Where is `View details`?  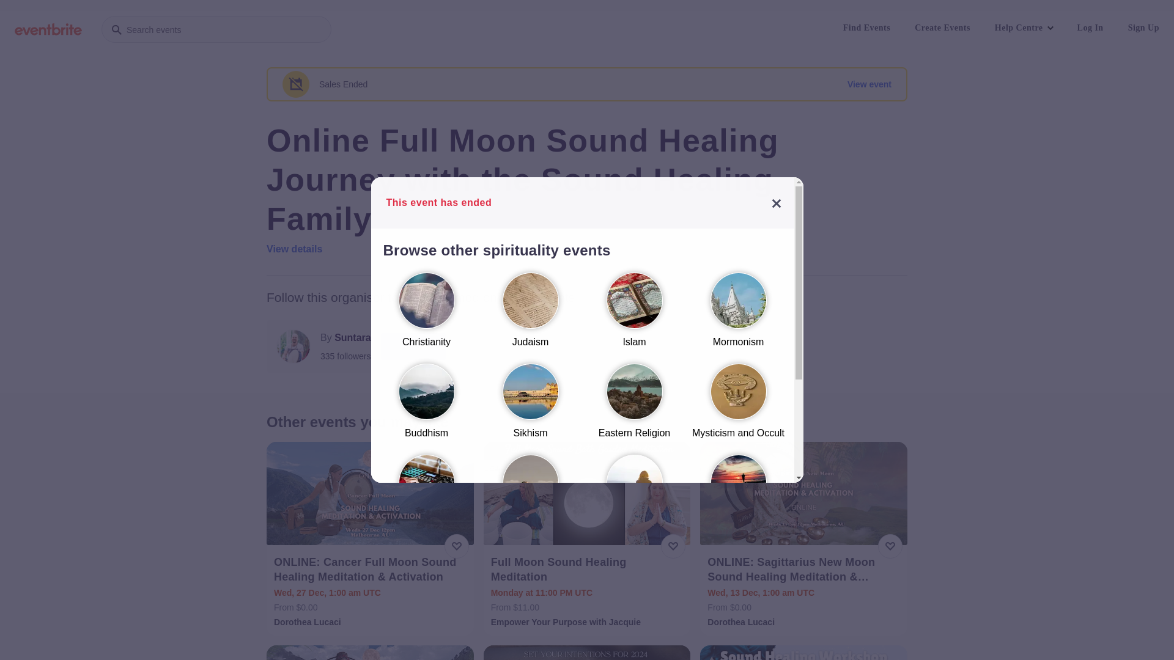 View details is located at coordinates (295, 249).